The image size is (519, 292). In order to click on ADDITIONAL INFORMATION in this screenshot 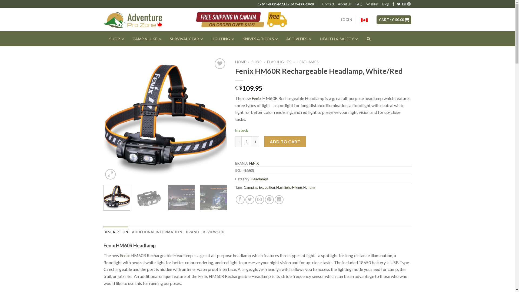, I will do `click(157, 232)`.